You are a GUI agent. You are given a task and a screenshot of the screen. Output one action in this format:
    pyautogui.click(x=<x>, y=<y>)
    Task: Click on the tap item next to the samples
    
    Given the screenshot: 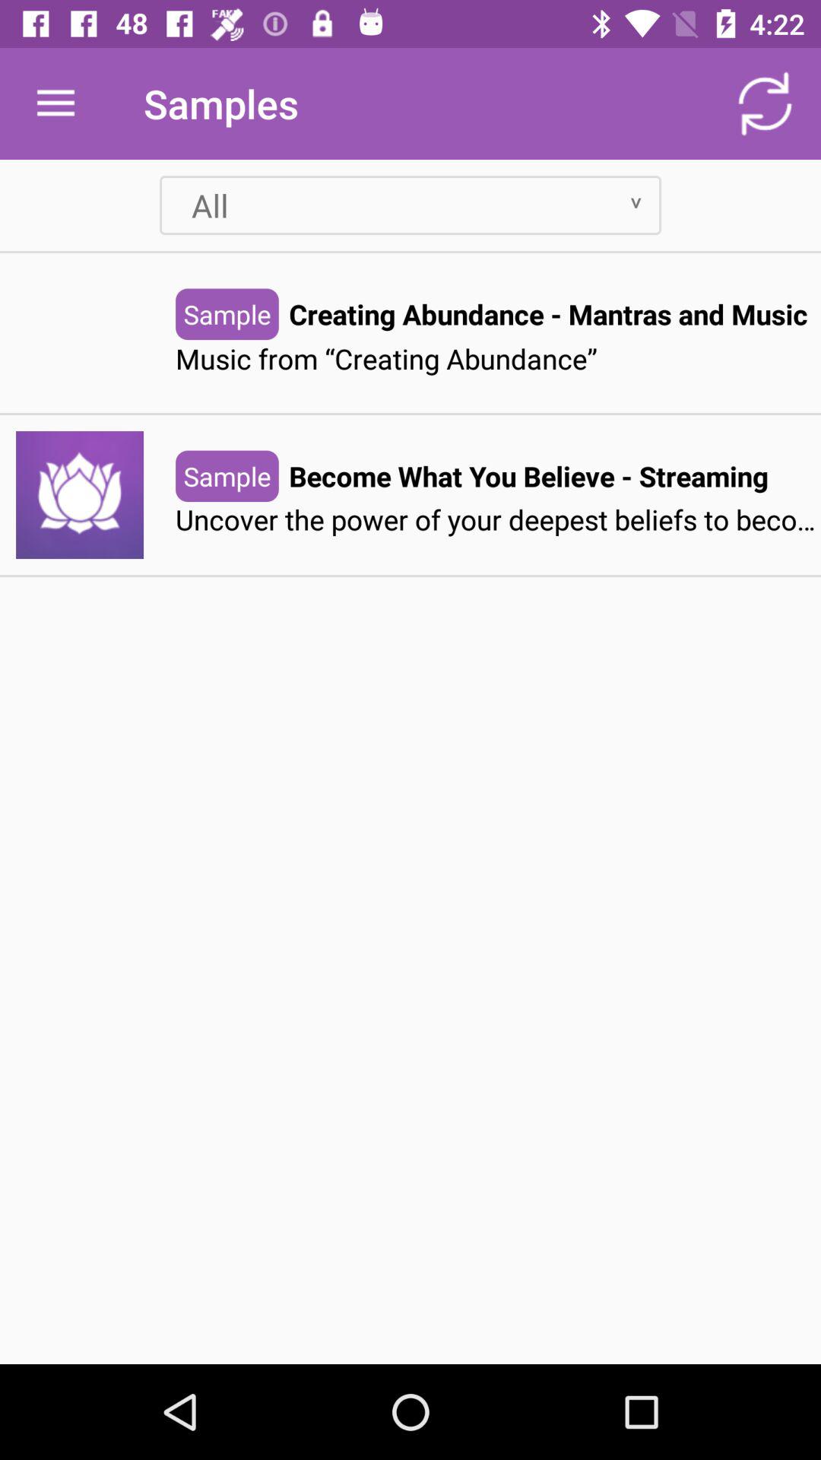 What is the action you would take?
    pyautogui.click(x=765, y=103)
    